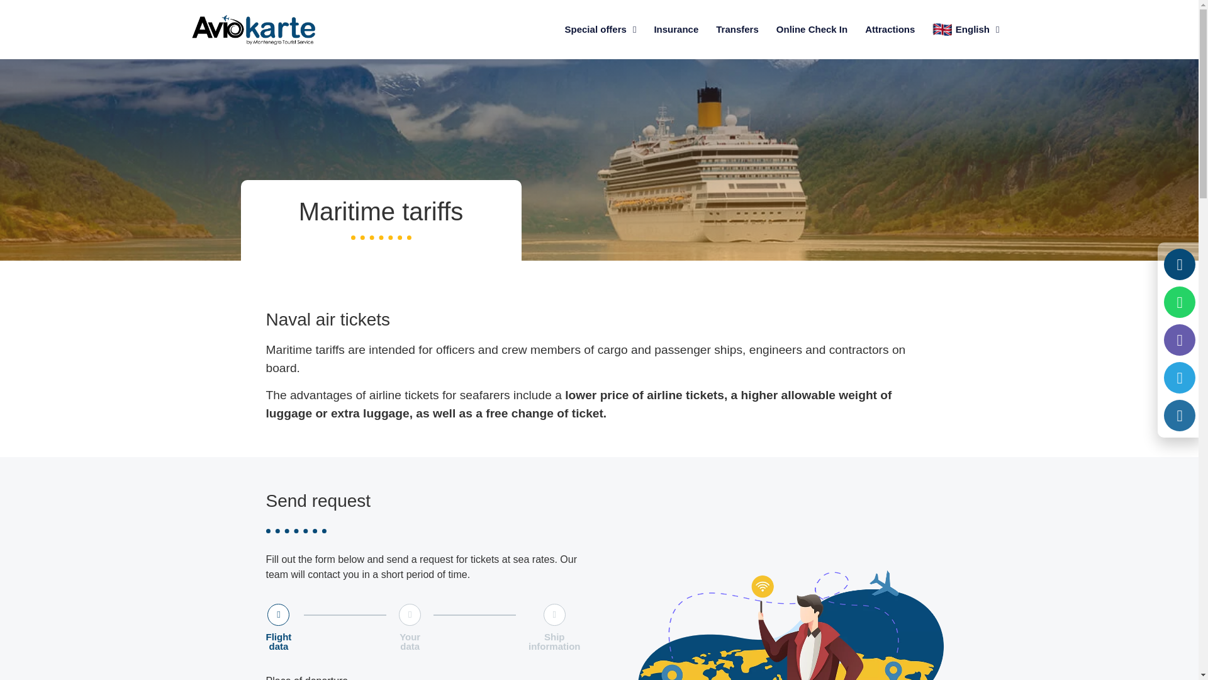 The width and height of the screenshot is (1208, 680). What do you see at coordinates (890, 29) in the screenshot?
I see `Attractions` at bounding box center [890, 29].